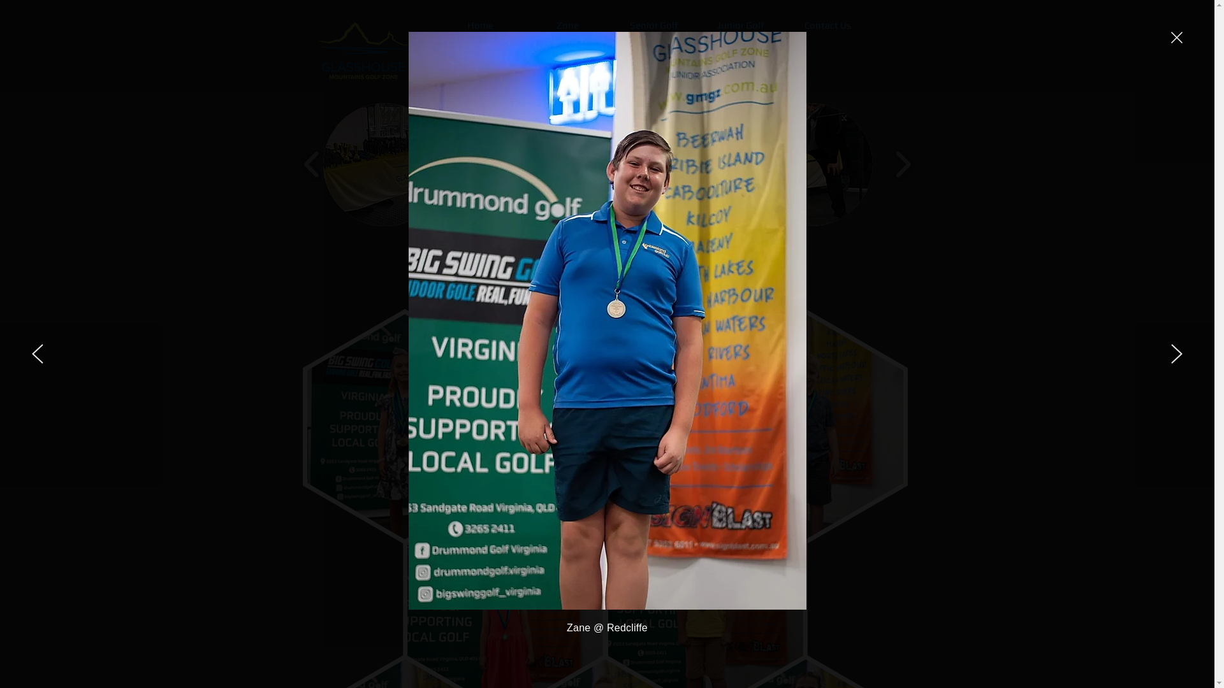 Image resolution: width=1224 pixels, height=688 pixels. I want to click on Home, so click(481, 25).